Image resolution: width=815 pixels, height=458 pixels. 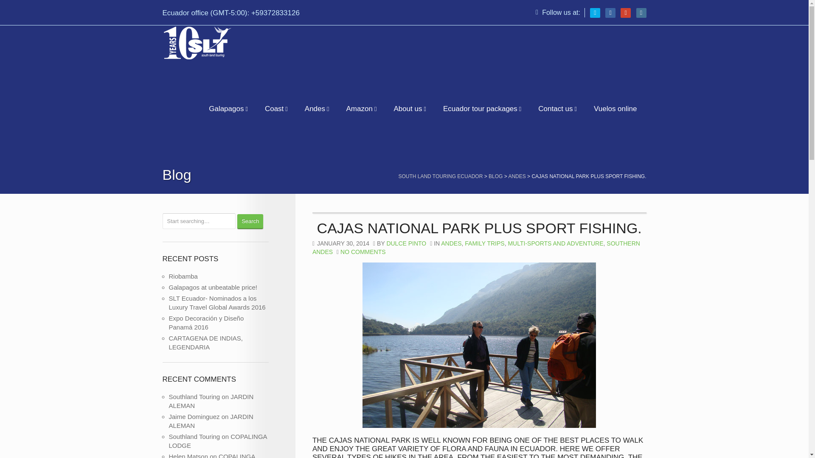 What do you see at coordinates (408, 109) in the screenshot?
I see `About us` at bounding box center [408, 109].